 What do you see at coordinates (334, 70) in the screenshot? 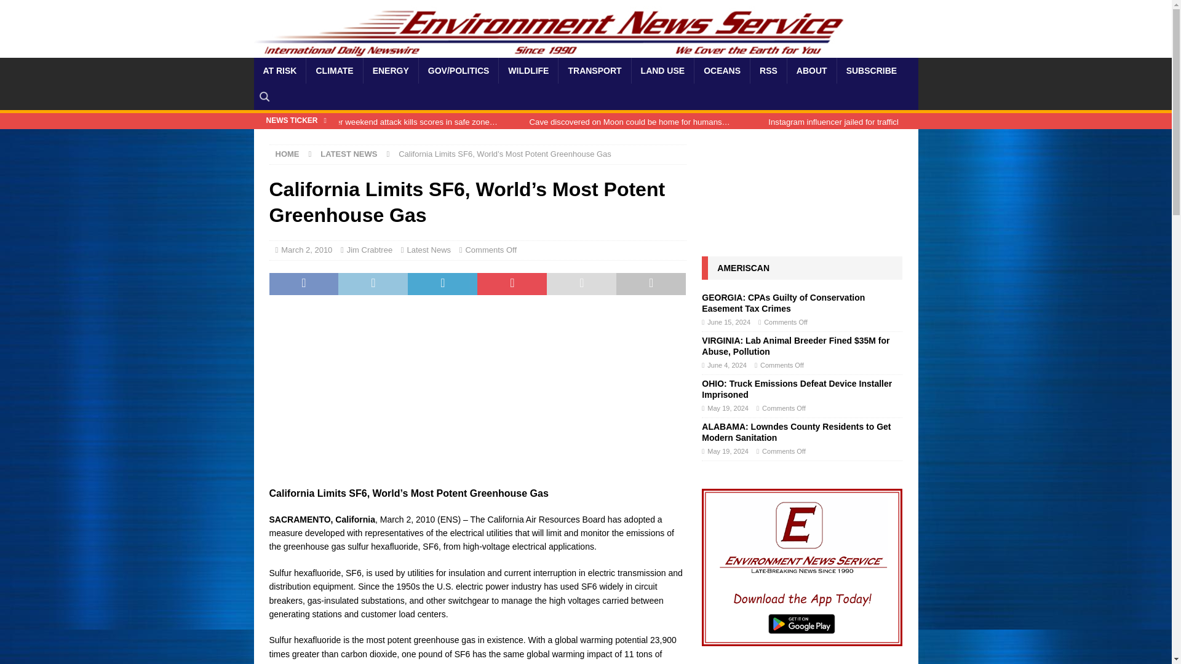
I see `CLIMATE` at bounding box center [334, 70].